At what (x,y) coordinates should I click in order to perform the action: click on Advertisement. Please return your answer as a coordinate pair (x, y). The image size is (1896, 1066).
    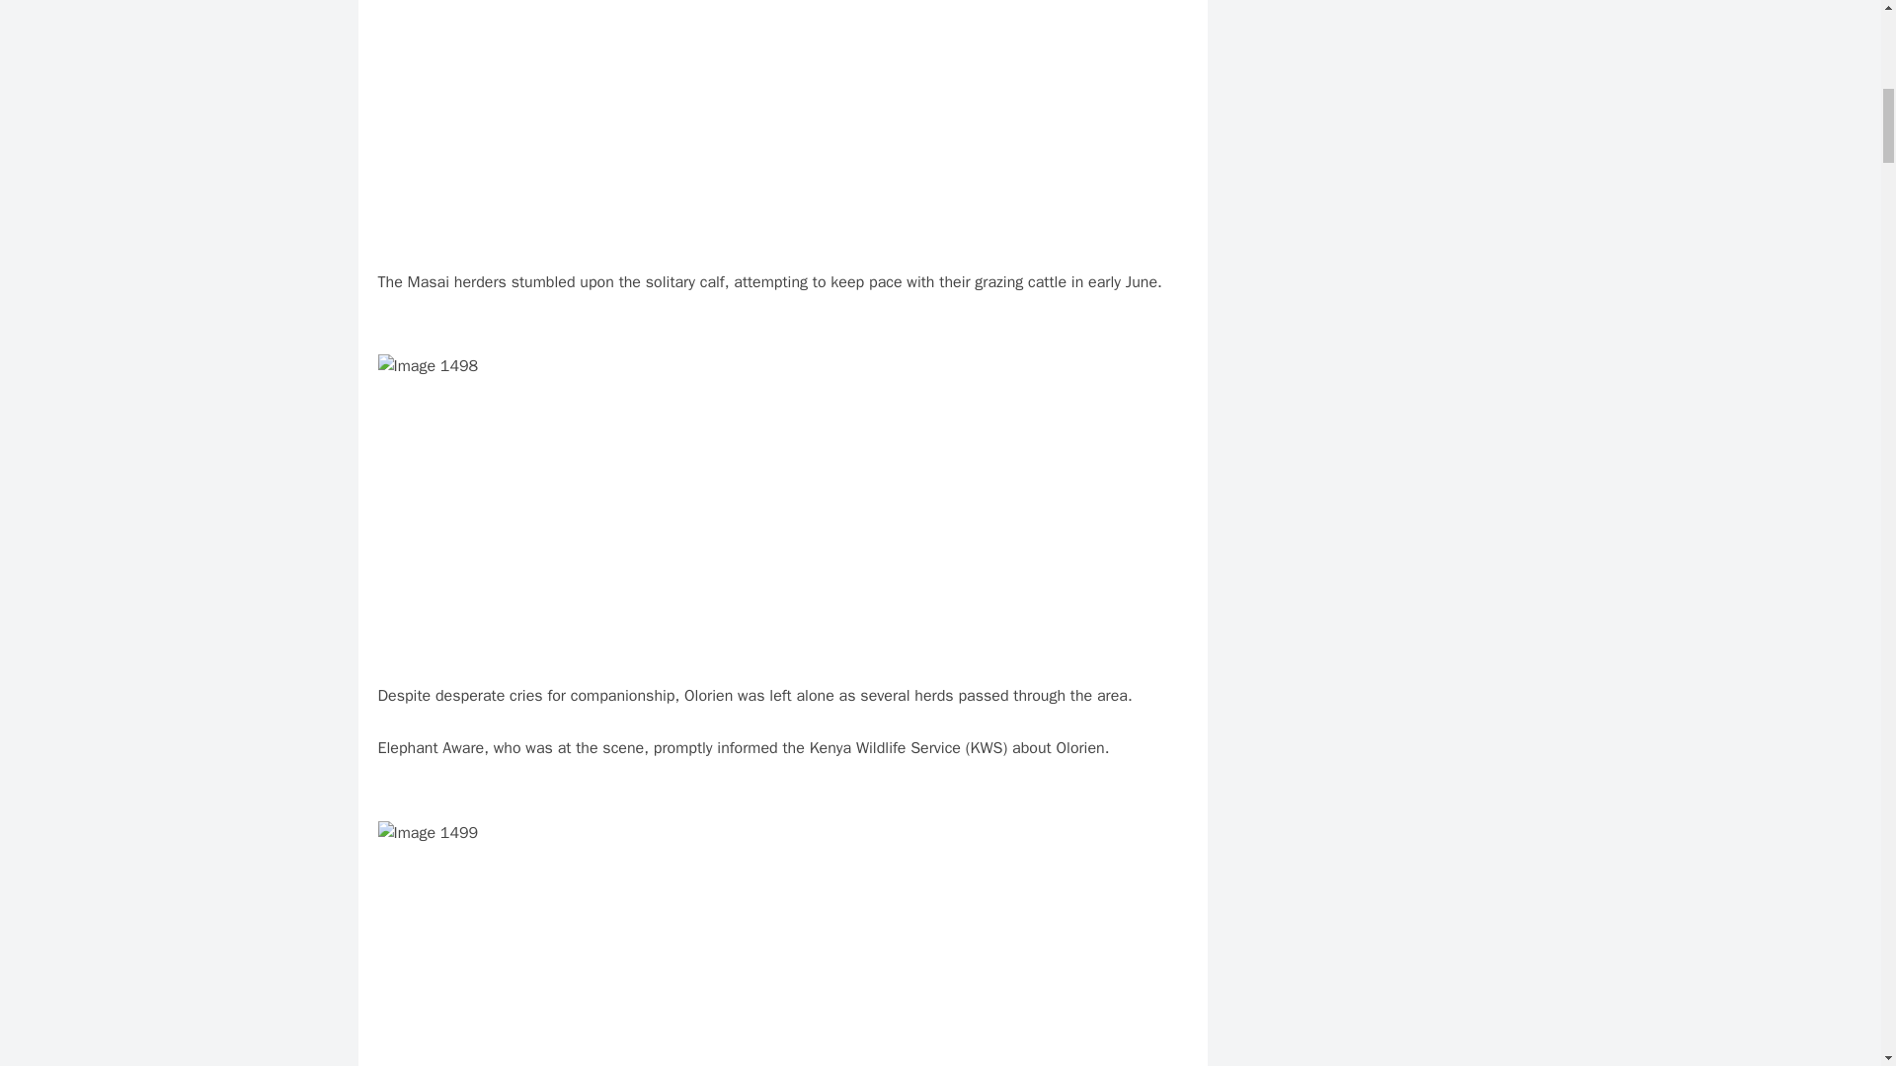
    Looking at the image, I should click on (525, 125).